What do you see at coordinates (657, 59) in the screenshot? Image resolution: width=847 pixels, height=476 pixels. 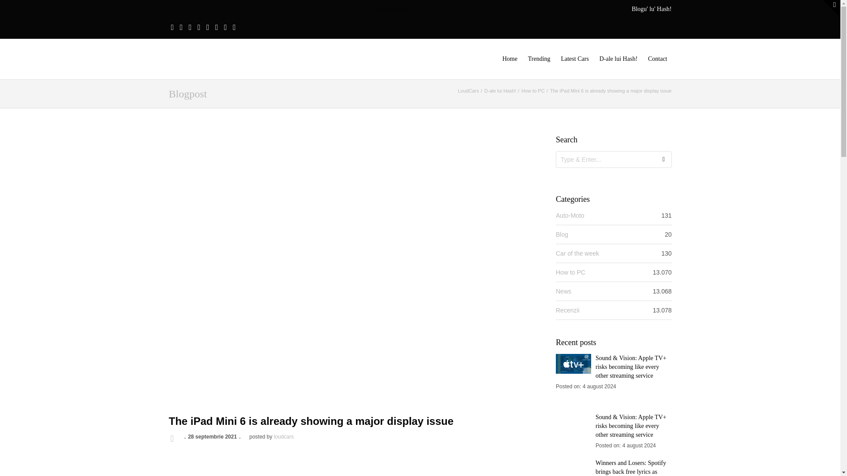 I see `Contact` at bounding box center [657, 59].